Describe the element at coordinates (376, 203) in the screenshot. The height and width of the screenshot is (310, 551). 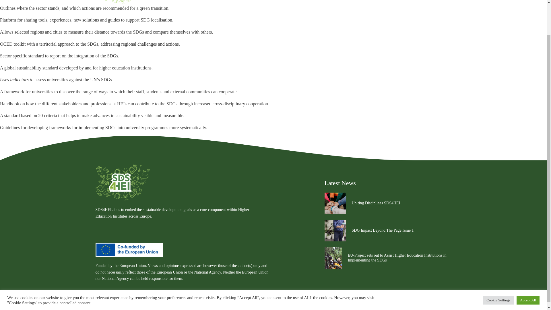
I see `Uniting Disciplines SDS4HEI` at that location.